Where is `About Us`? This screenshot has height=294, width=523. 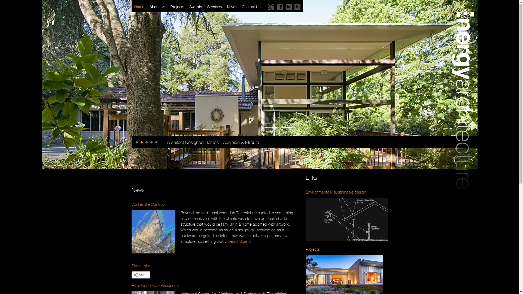
About Us is located at coordinates (157, 7).